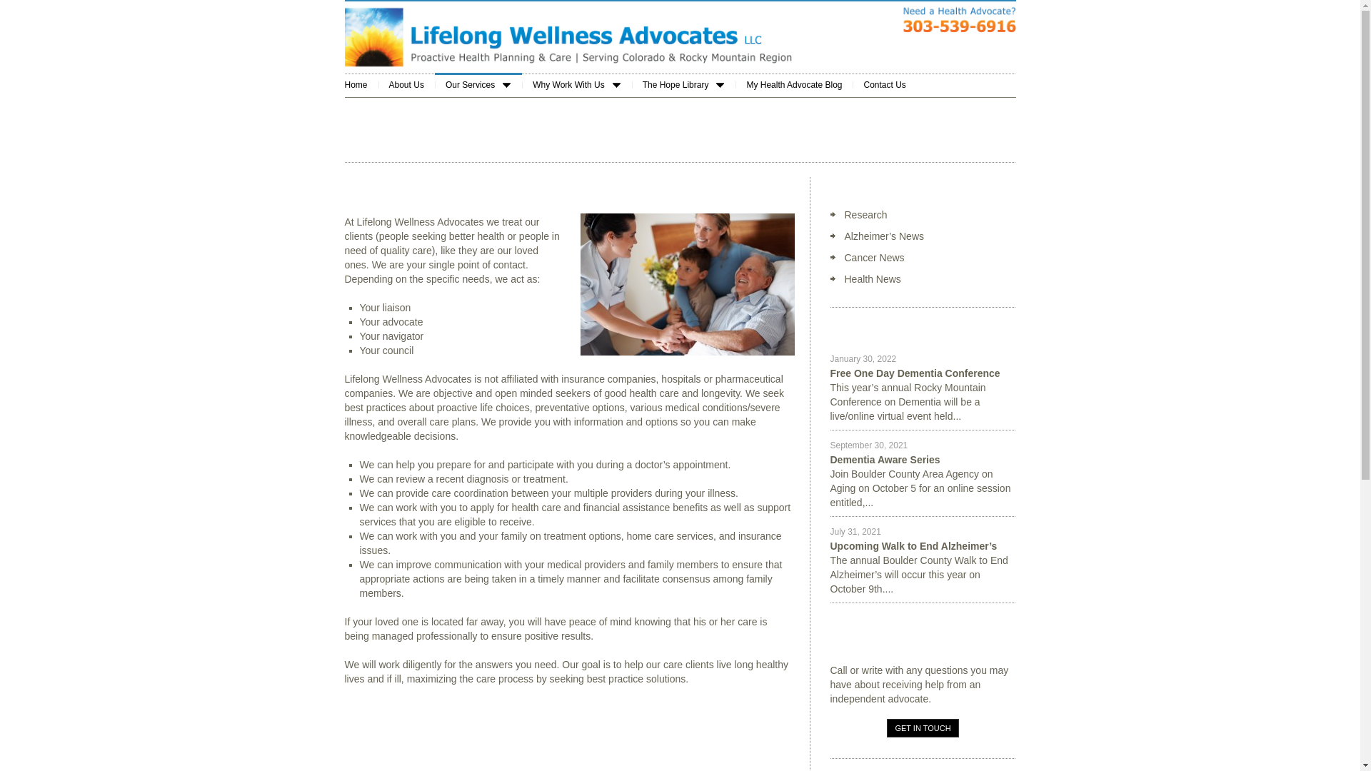 The height and width of the screenshot is (771, 1371). Describe the element at coordinates (687, 284) in the screenshot. I see `Doctor shaking hands with a recovered elderly man` at that location.